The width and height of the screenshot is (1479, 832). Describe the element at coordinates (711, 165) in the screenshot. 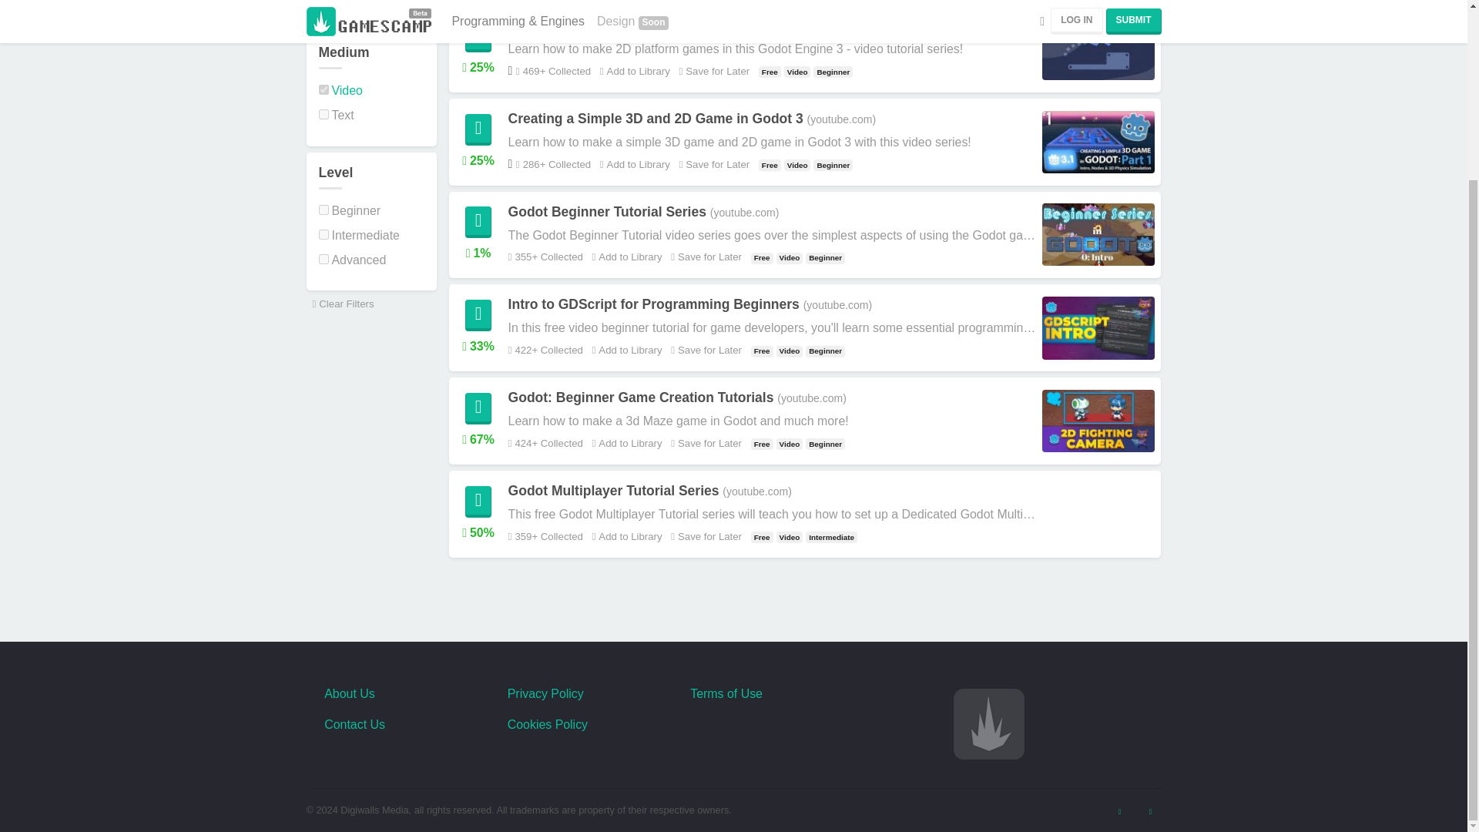

I see `Save for Later` at that location.